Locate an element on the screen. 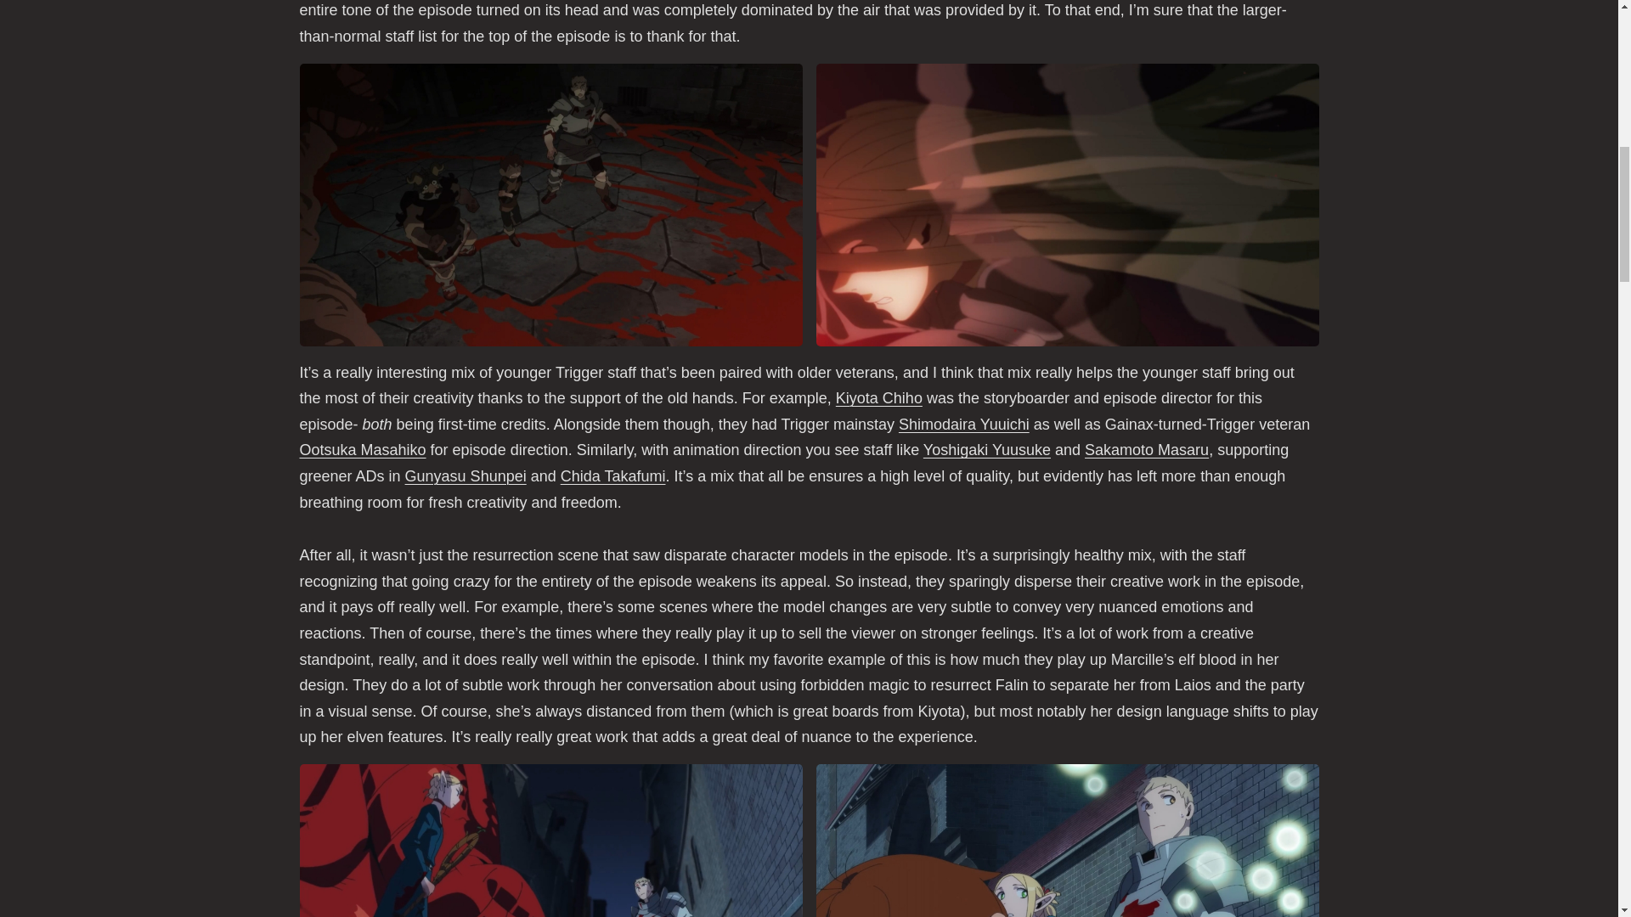  Ootsuka Masahiko is located at coordinates (362, 450).